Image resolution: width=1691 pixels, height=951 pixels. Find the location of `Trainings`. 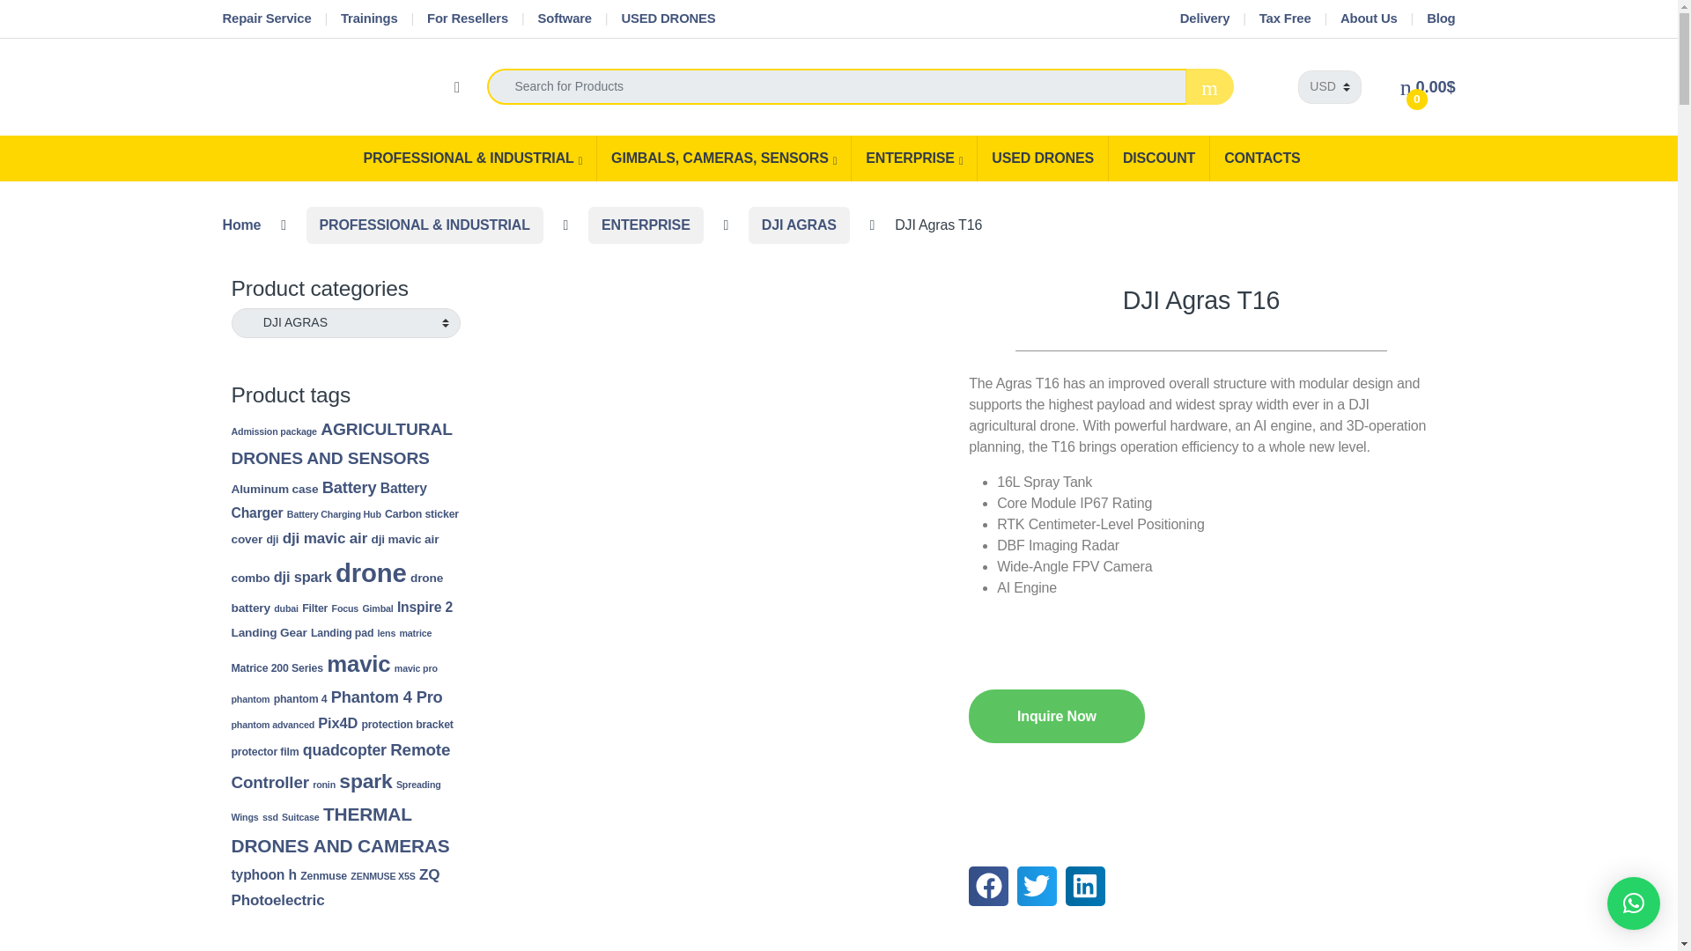

Trainings is located at coordinates (369, 19).